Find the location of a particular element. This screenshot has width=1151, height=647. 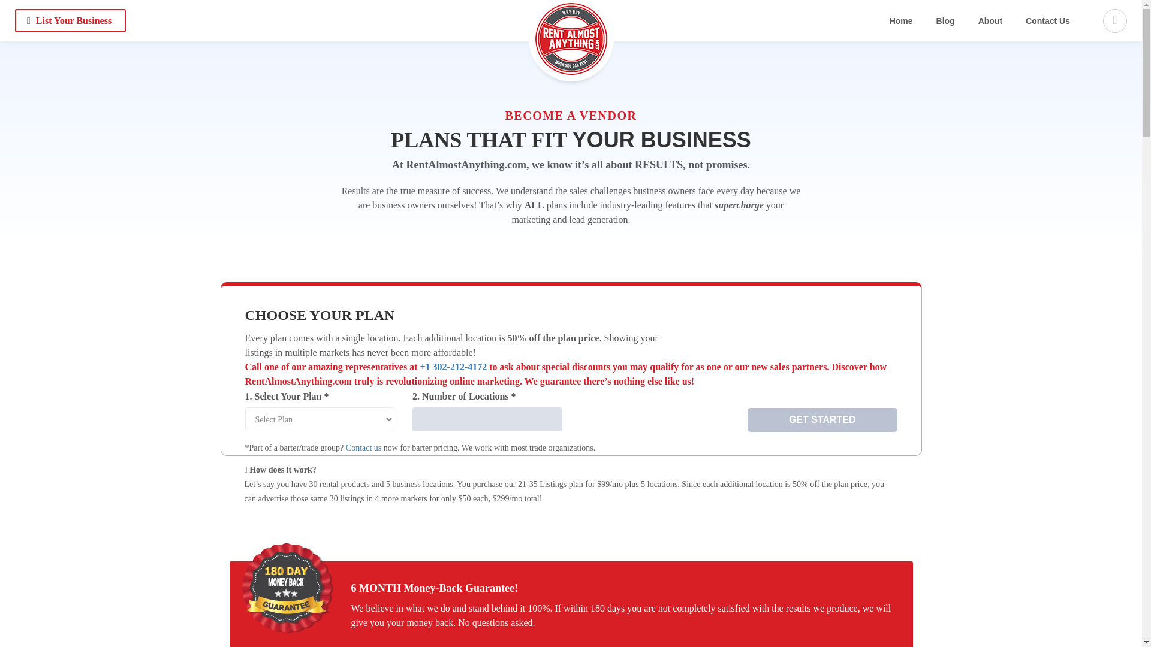

Sign in is located at coordinates (570, 374).